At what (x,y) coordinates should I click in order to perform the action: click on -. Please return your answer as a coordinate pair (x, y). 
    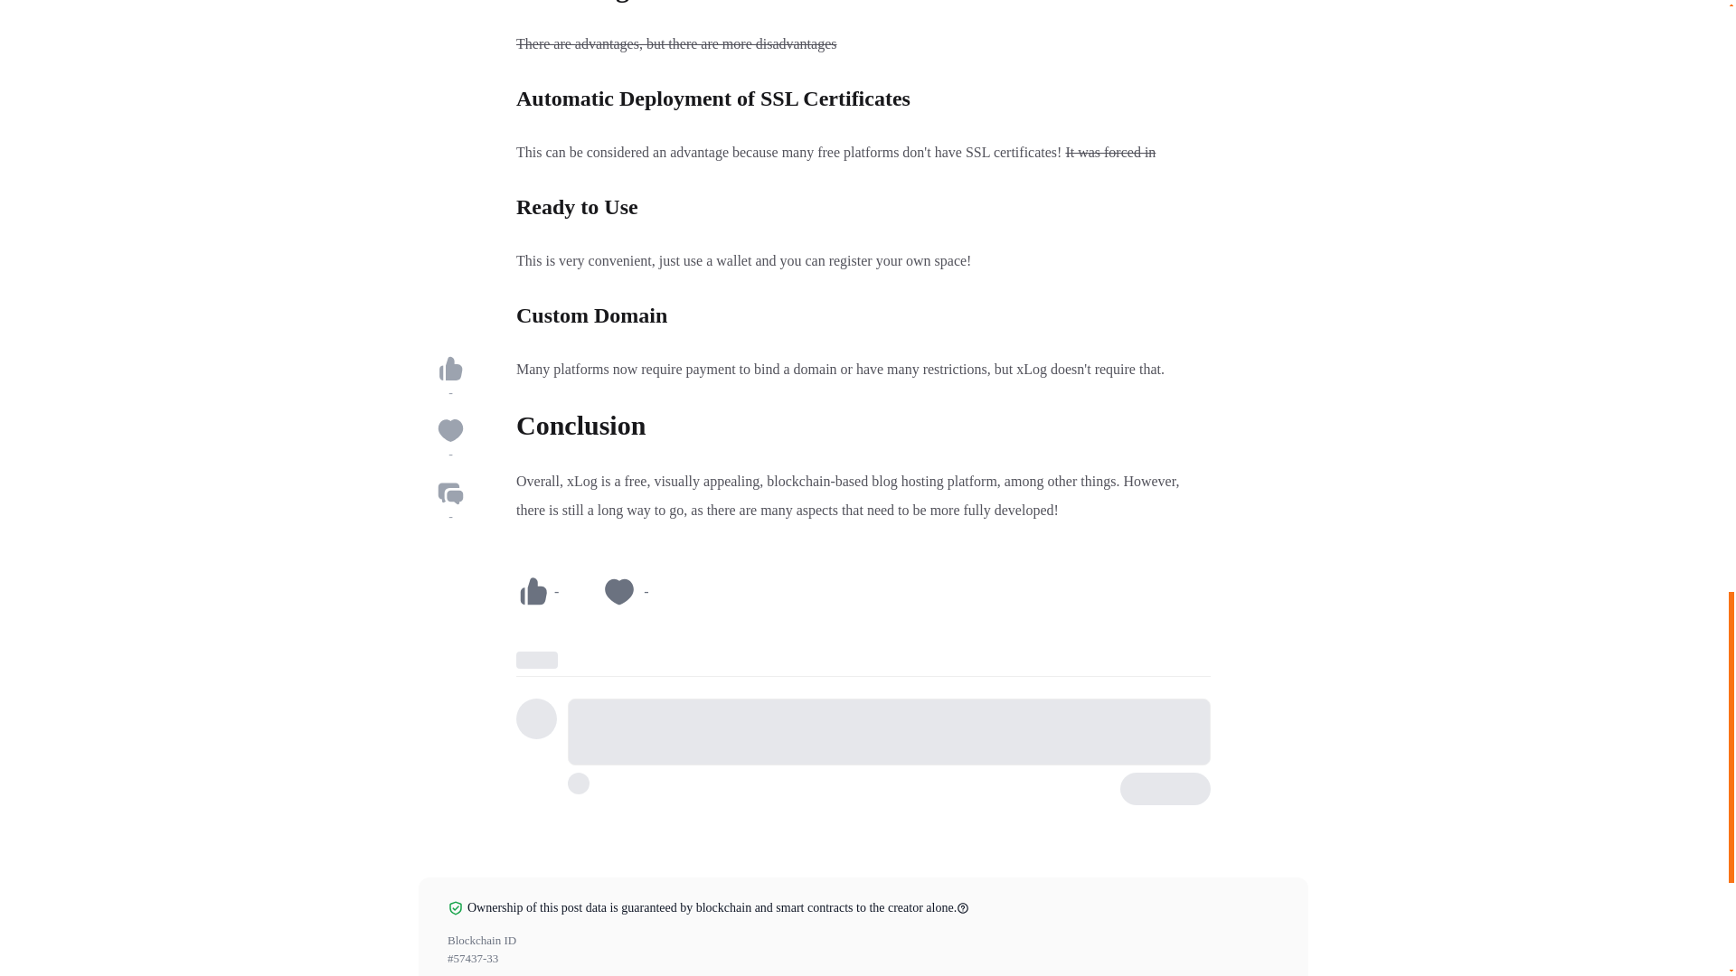
    Looking at the image, I should click on (537, 591).